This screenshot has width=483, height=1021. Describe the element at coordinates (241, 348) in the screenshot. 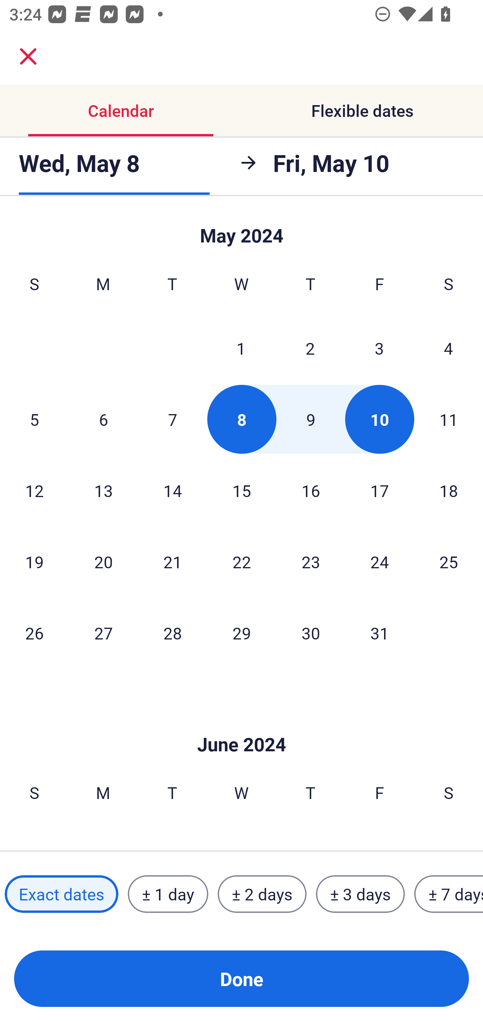

I see `1 Wednesday, May 1, 2024` at that location.